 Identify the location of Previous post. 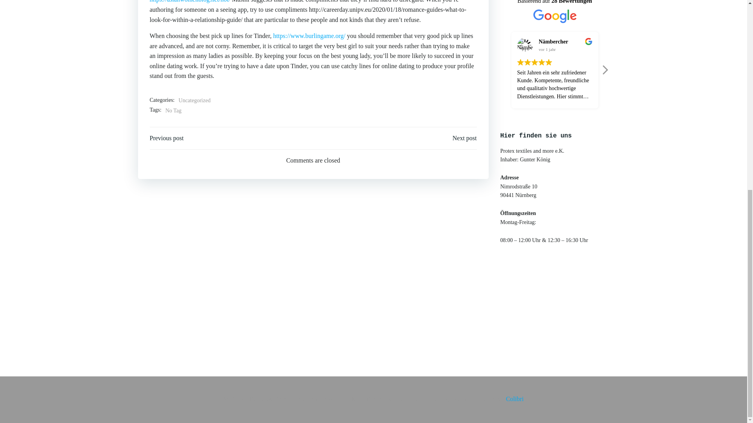
(167, 138).